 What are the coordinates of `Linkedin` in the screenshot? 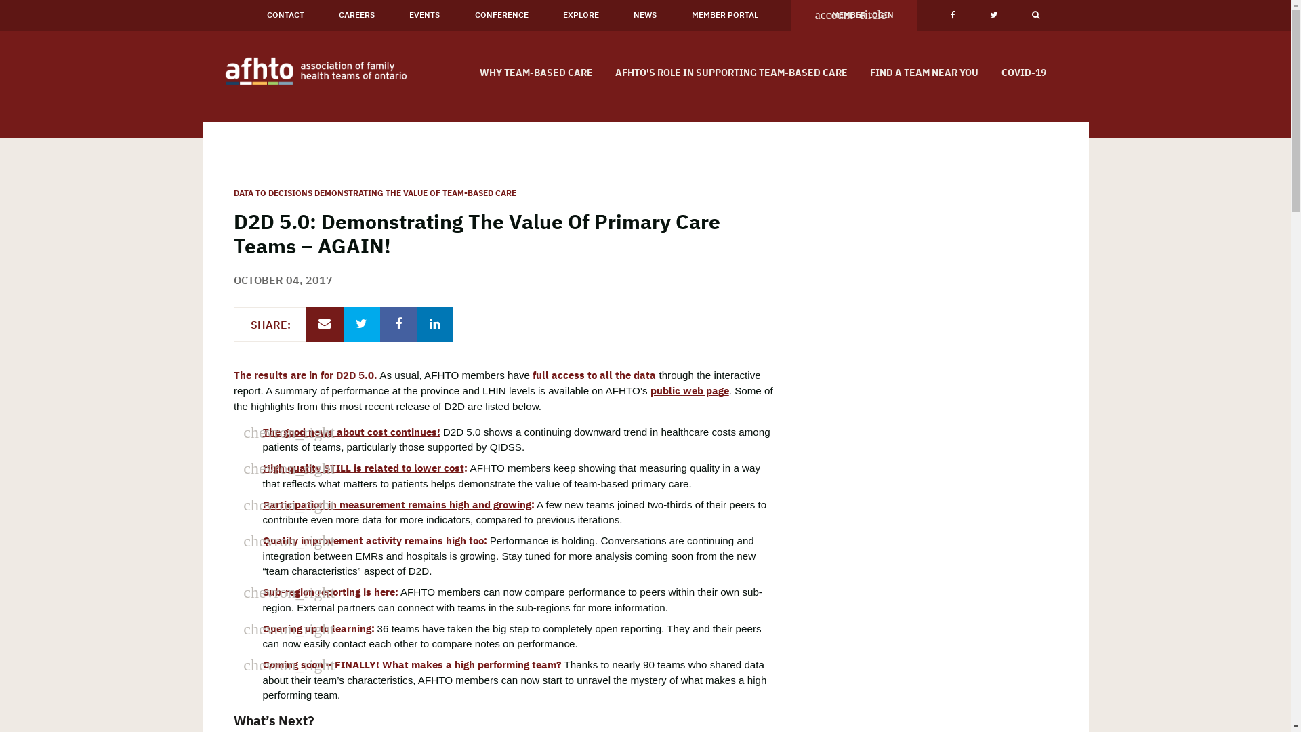 It's located at (435, 324).